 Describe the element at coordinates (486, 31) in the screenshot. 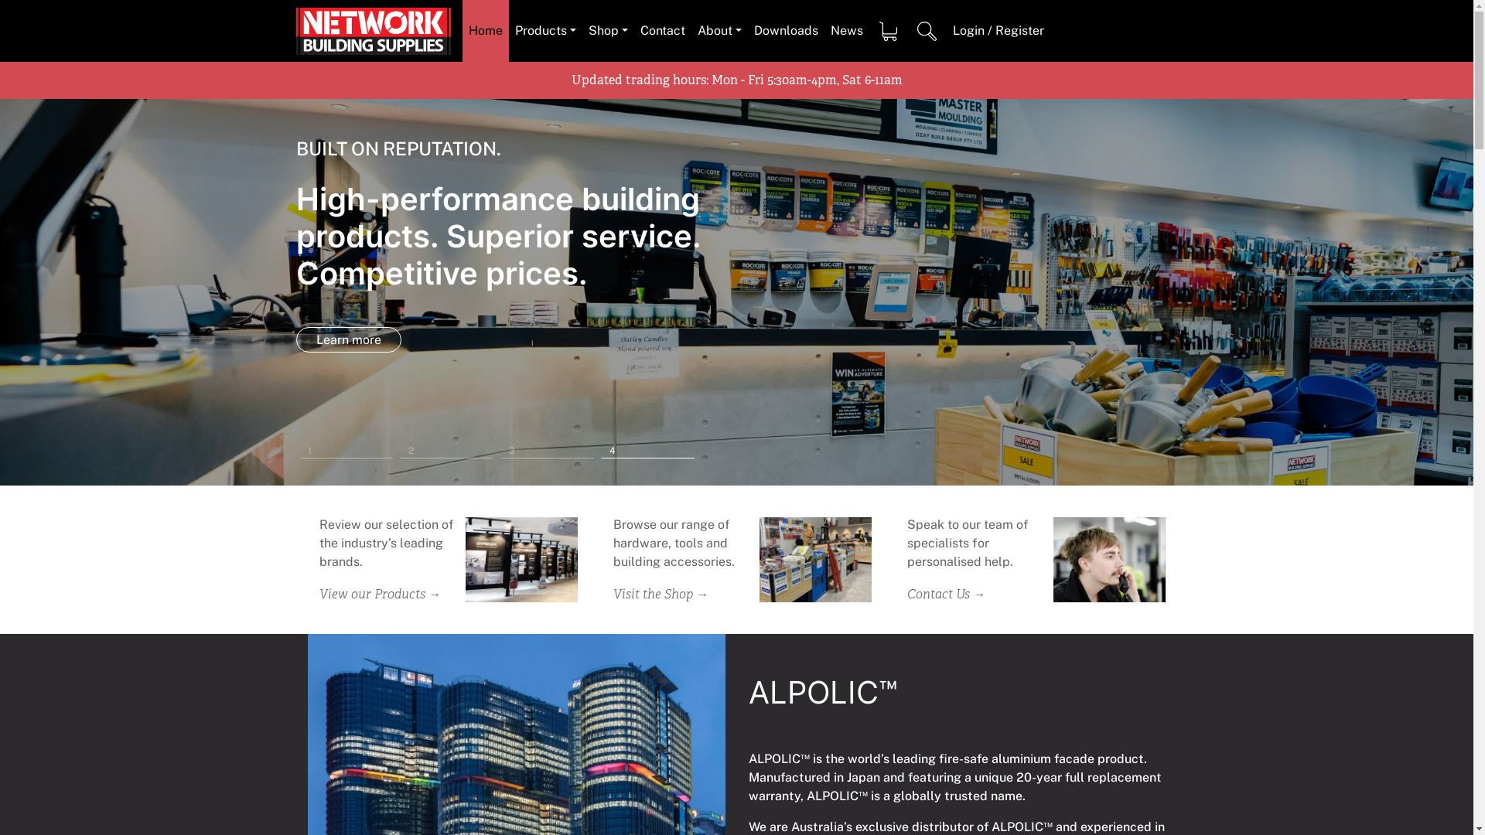

I see `Home` at that location.